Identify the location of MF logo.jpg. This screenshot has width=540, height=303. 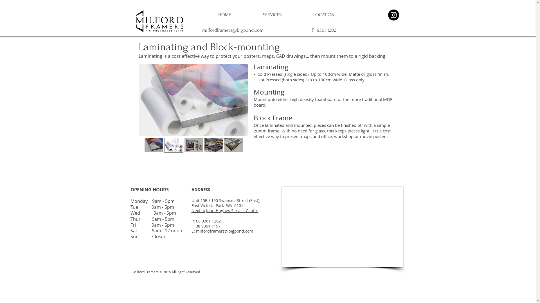
(161, 21).